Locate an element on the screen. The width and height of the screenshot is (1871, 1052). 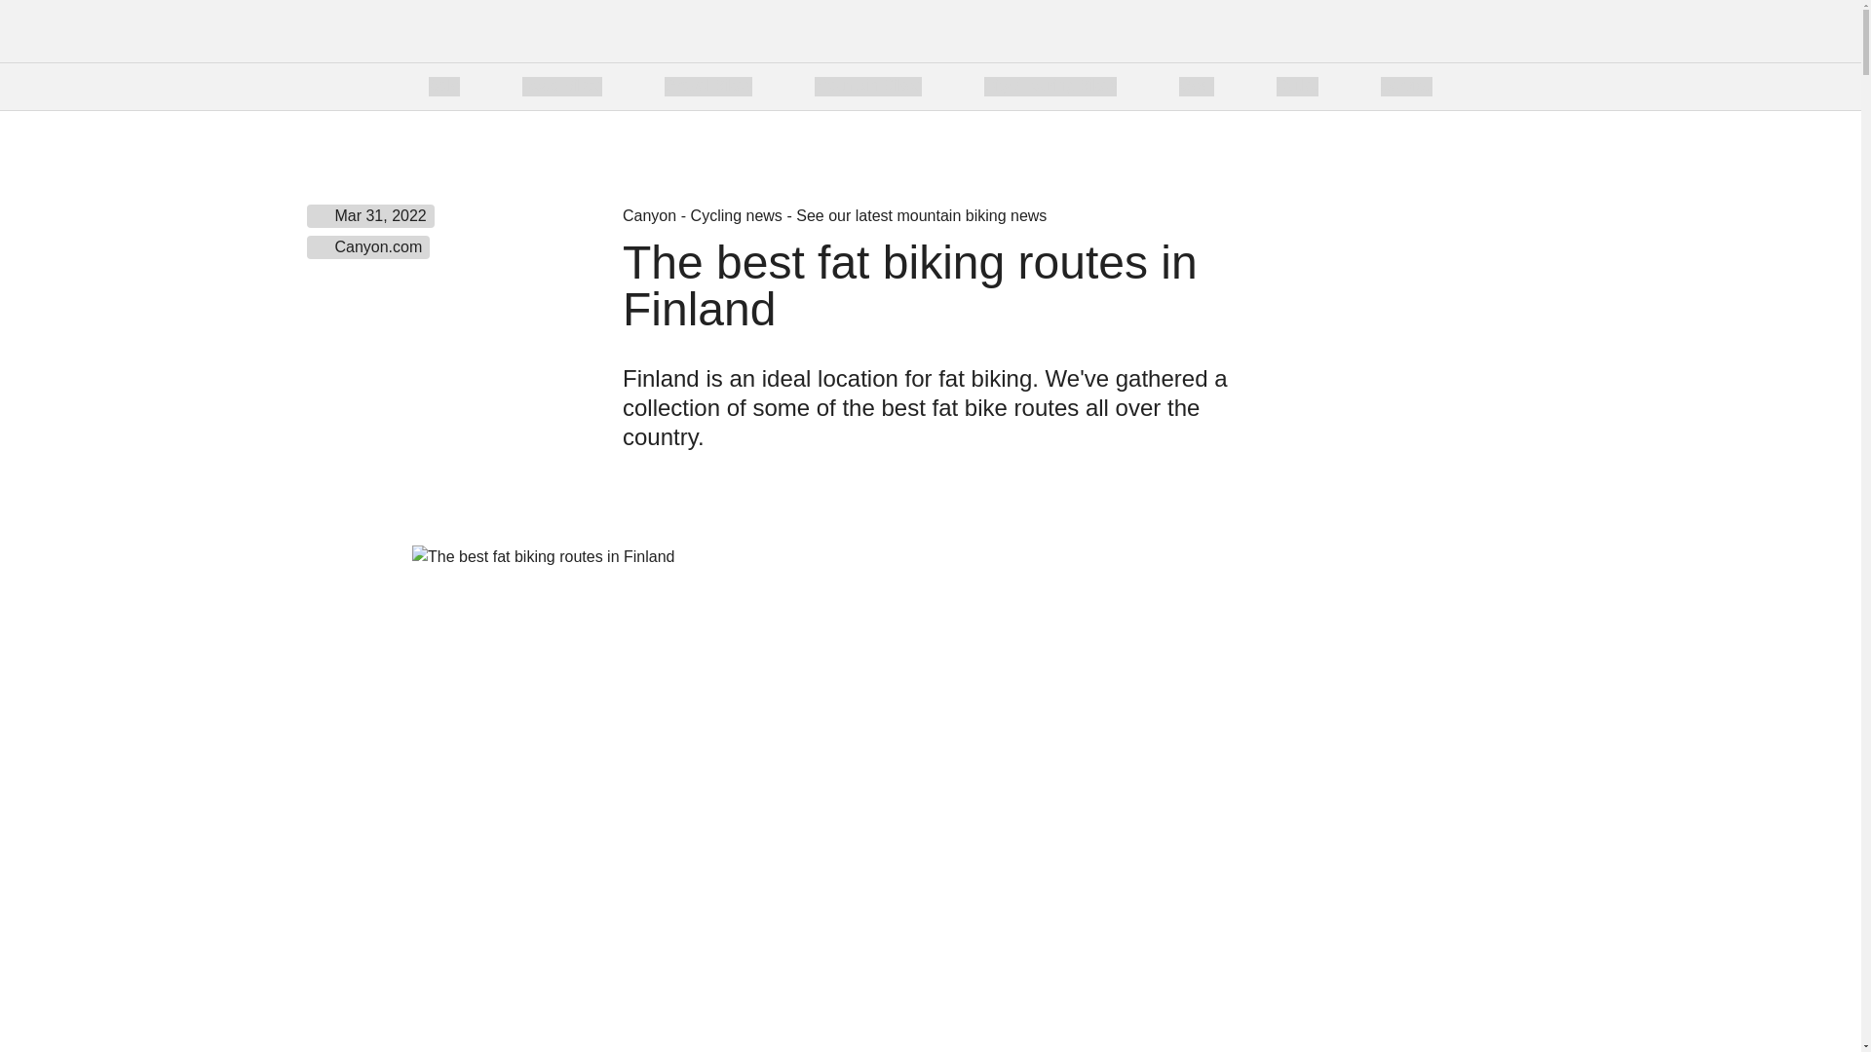
Road Bikes is located at coordinates (561, 86).